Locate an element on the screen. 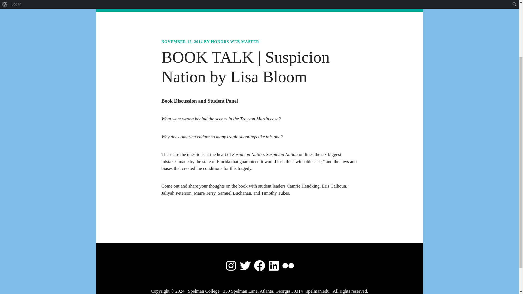  Make a Gift is located at coordinates (338, 6).